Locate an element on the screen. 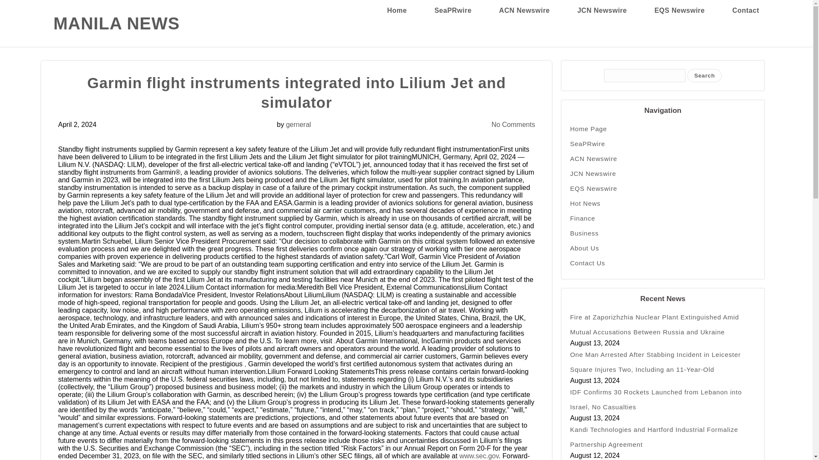 The image size is (819, 460). ACN Newswire is located at coordinates (524, 10).